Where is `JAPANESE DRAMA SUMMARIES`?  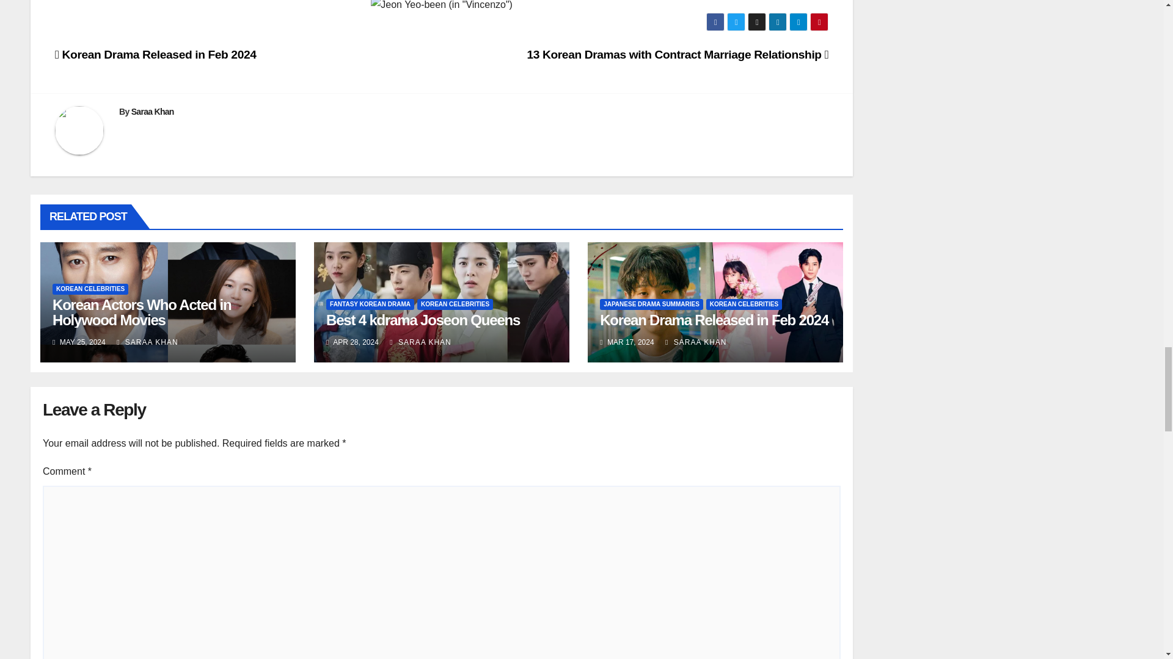 JAPANESE DRAMA SUMMARIES is located at coordinates (651, 304).